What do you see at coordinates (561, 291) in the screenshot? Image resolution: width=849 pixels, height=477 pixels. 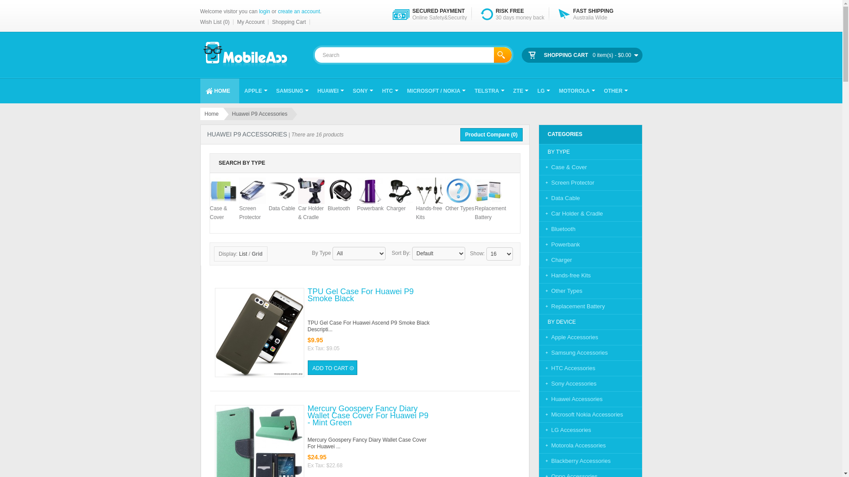 I see `Other Types` at bounding box center [561, 291].